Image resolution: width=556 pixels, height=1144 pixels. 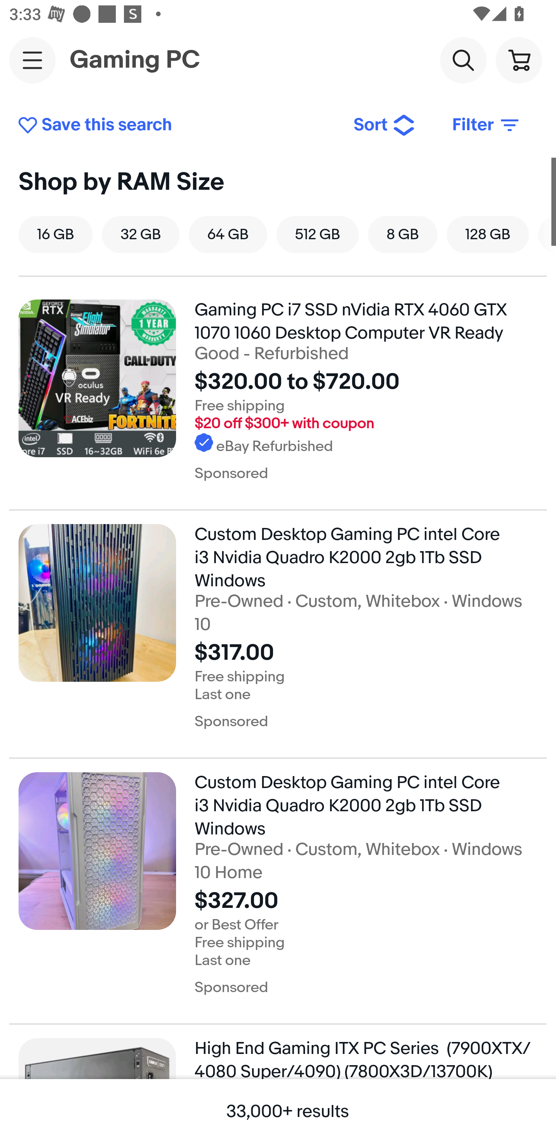 What do you see at coordinates (486, 125) in the screenshot?
I see `Filter` at bounding box center [486, 125].